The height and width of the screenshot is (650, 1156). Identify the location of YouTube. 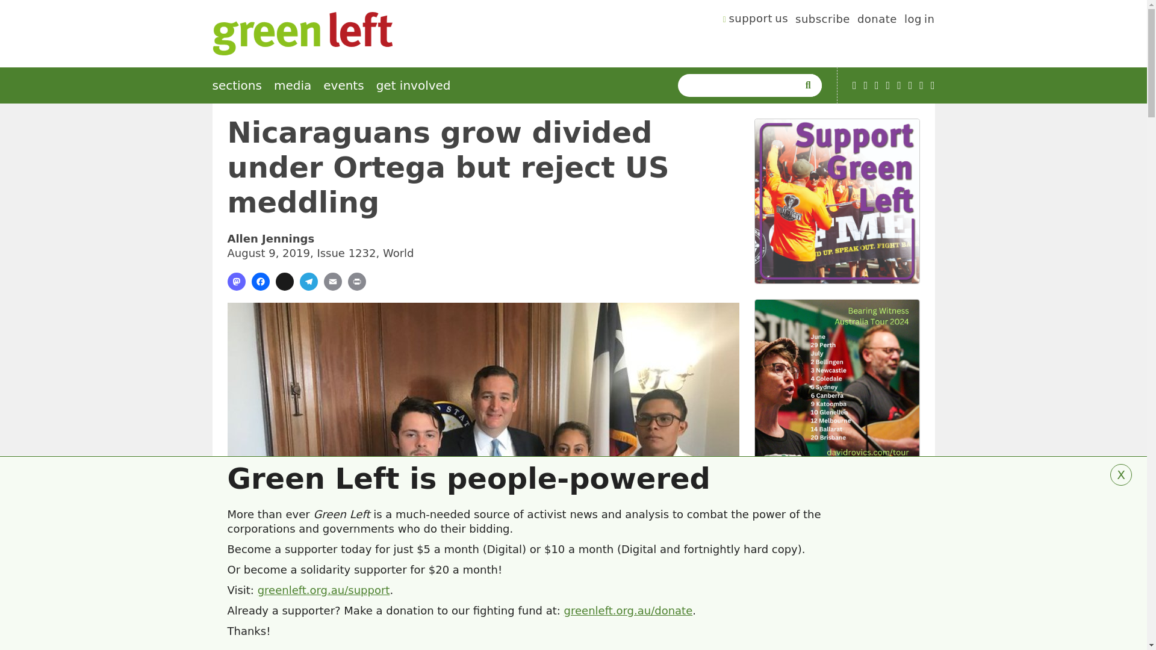
(854, 85).